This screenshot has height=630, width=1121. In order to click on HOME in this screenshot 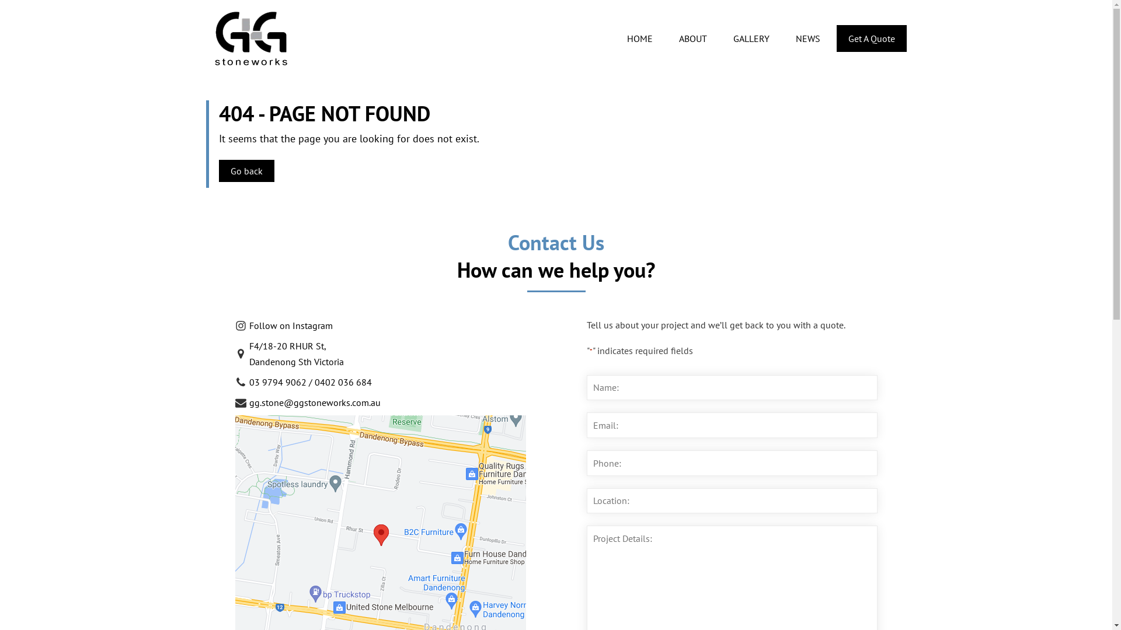, I will do `click(640, 38)`.